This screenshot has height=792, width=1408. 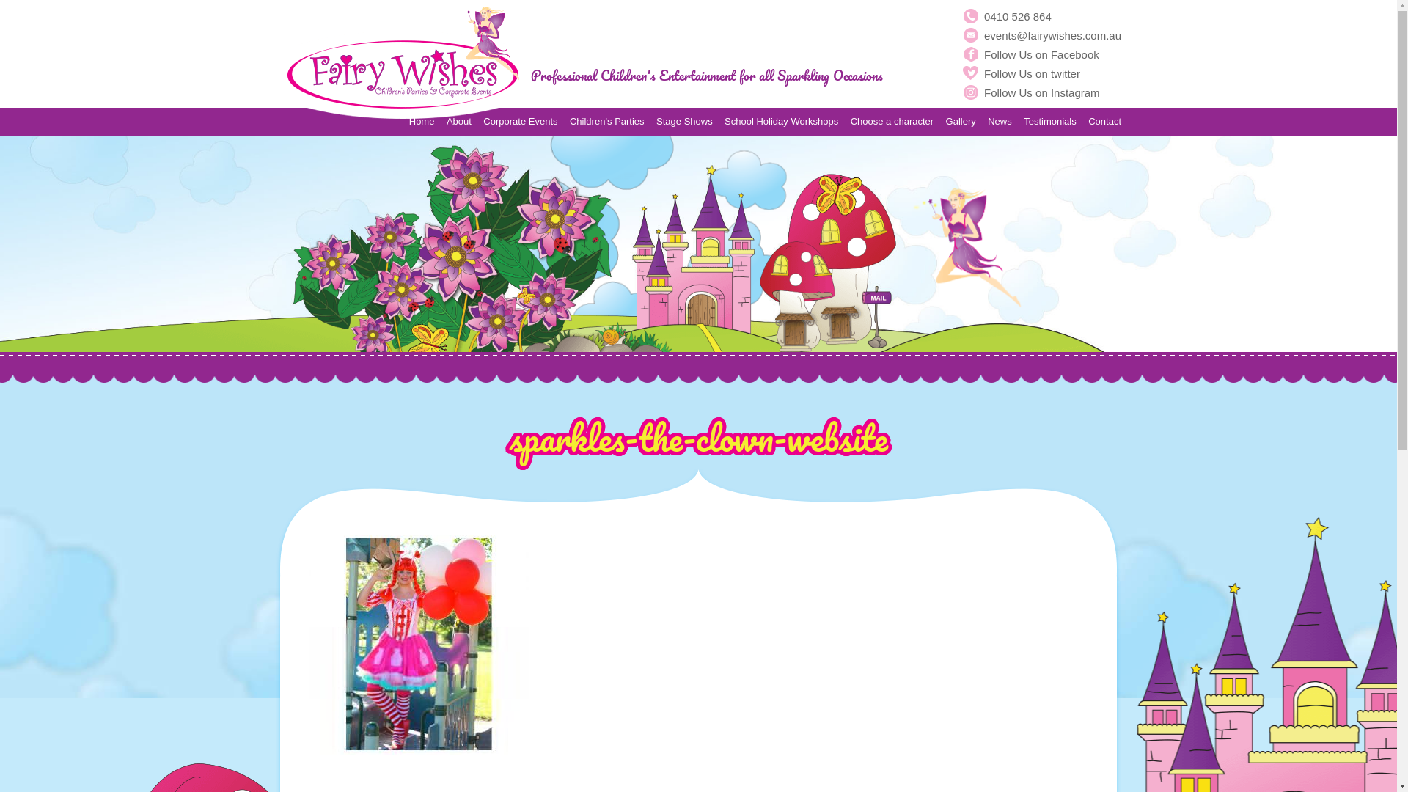 What do you see at coordinates (1050, 122) in the screenshot?
I see `Testimonials` at bounding box center [1050, 122].